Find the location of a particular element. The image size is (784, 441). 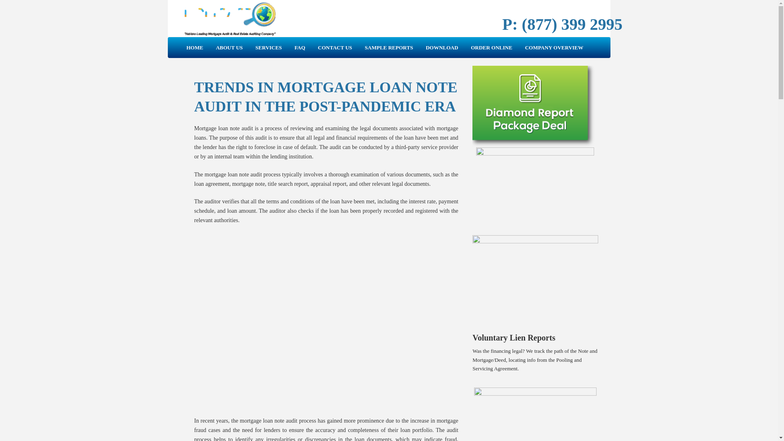

FAQ is located at coordinates (300, 47).